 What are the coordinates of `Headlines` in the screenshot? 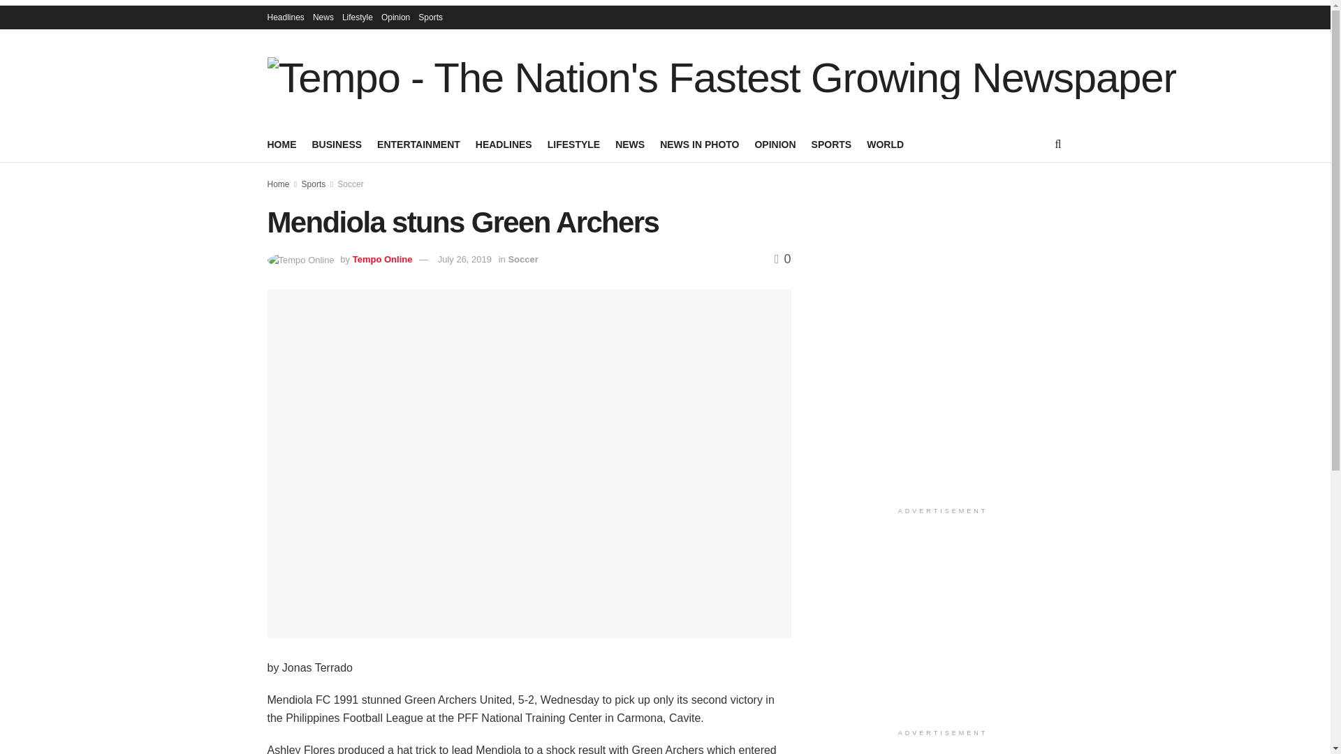 It's located at (285, 17).